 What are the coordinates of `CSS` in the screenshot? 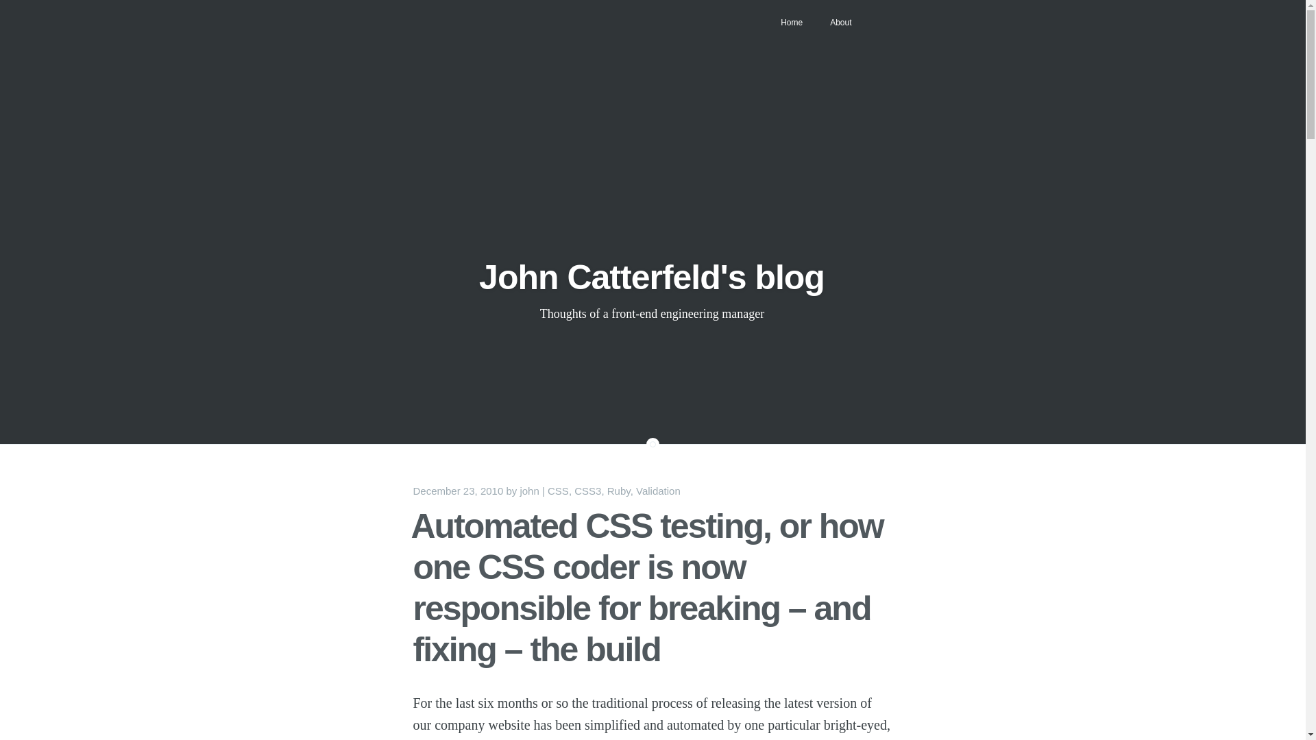 It's located at (558, 491).